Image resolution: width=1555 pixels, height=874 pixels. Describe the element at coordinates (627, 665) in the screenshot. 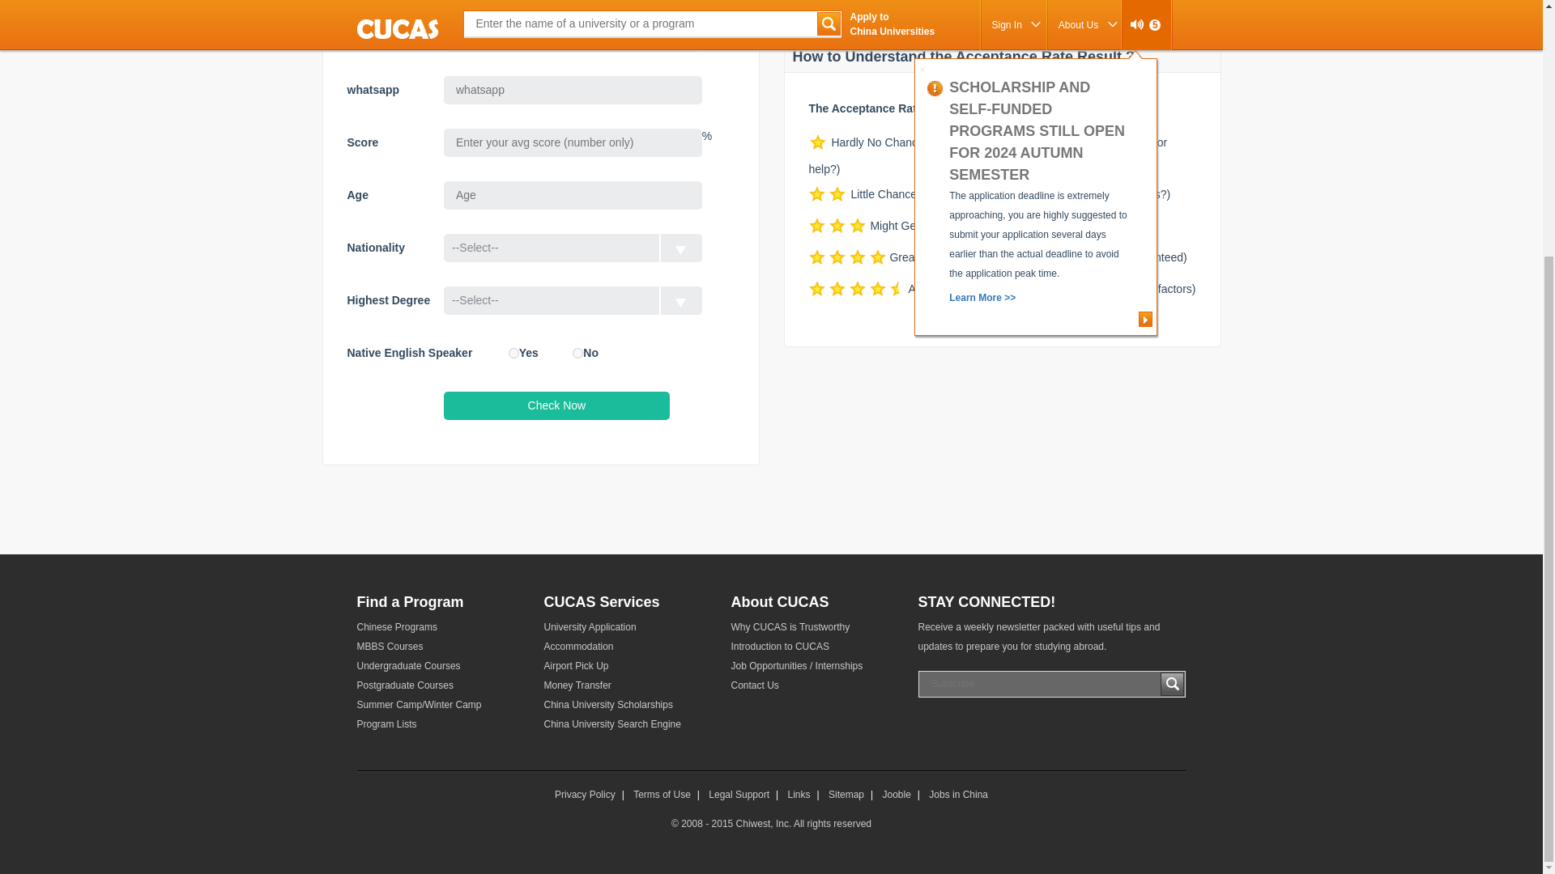

I see `Airport Pick Up` at that location.